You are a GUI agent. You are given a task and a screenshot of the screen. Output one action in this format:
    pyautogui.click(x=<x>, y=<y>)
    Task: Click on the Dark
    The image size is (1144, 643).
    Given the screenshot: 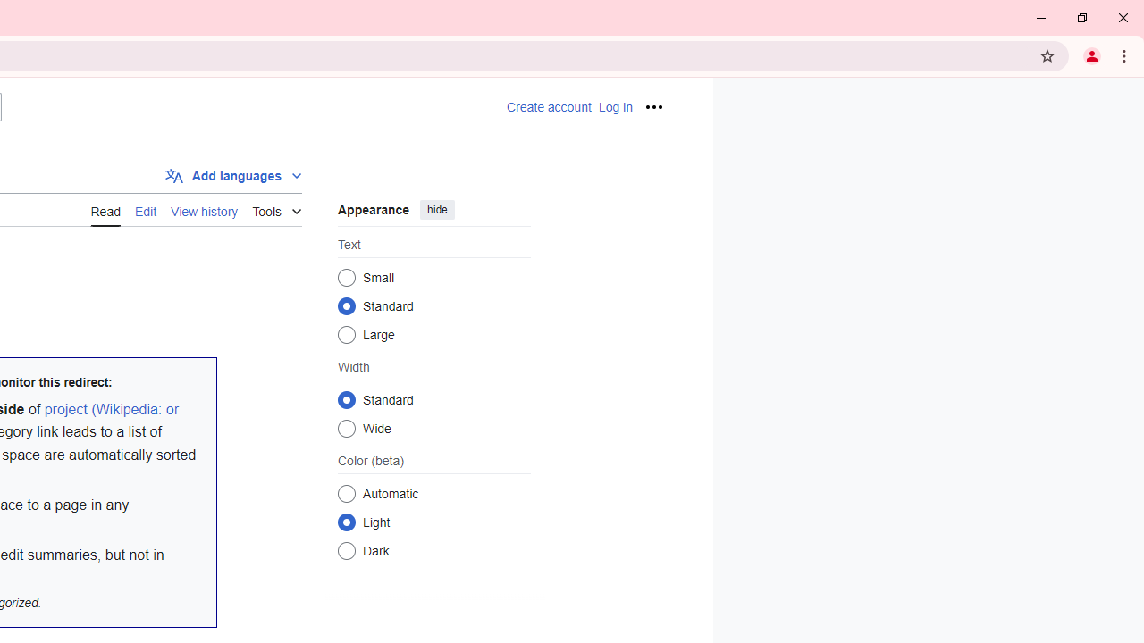 What is the action you would take?
    pyautogui.click(x=347, y=550)
    